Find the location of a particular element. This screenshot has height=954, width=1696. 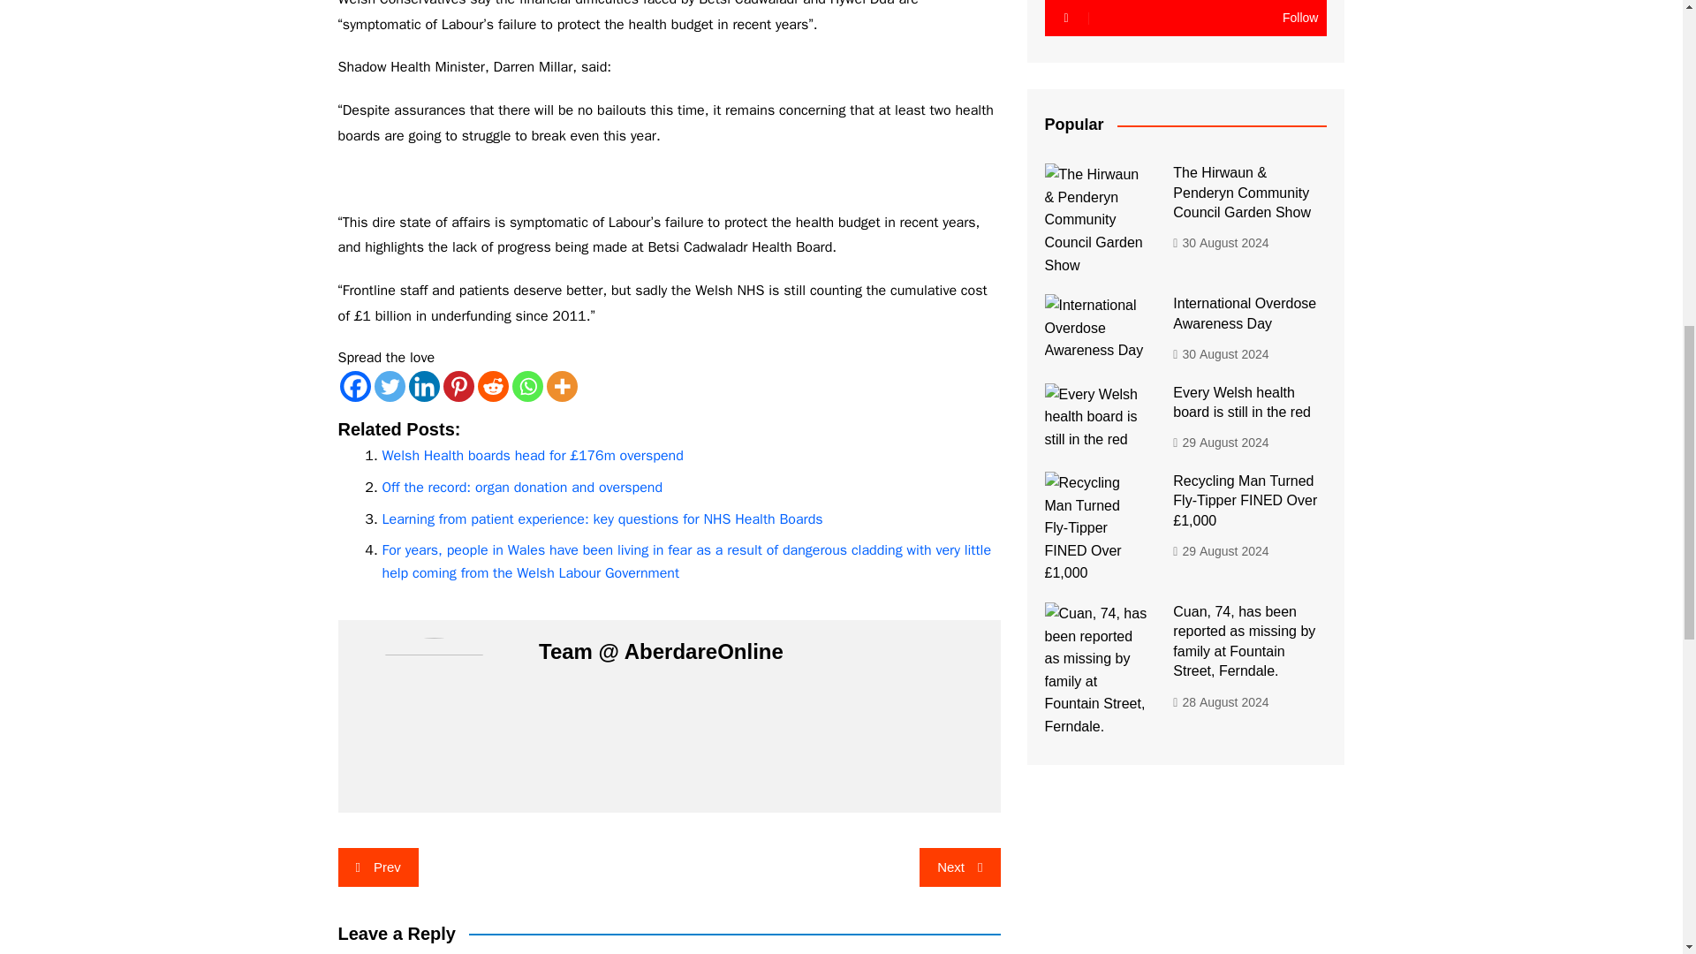

Facebook is located at coordinates (354, 386).